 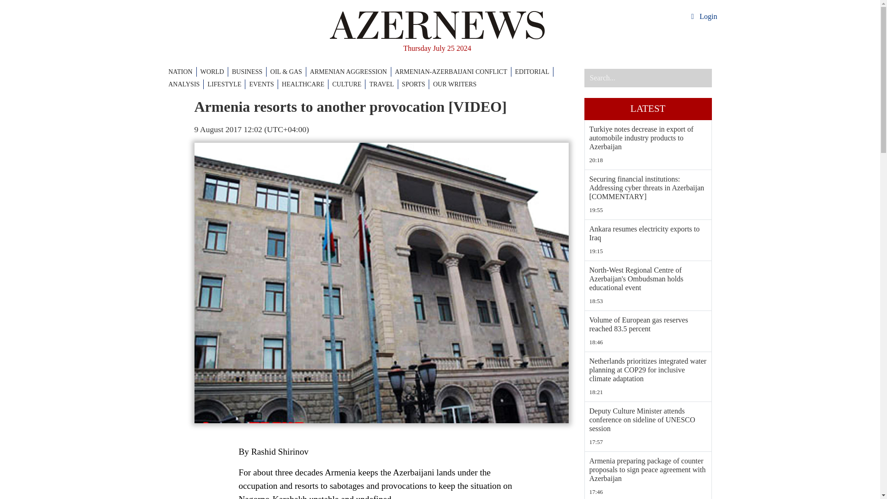 What do you see at coordinates (455, 84) in the screenshot?
I see `OUR WRITERS` at bounding box center [455, 84].